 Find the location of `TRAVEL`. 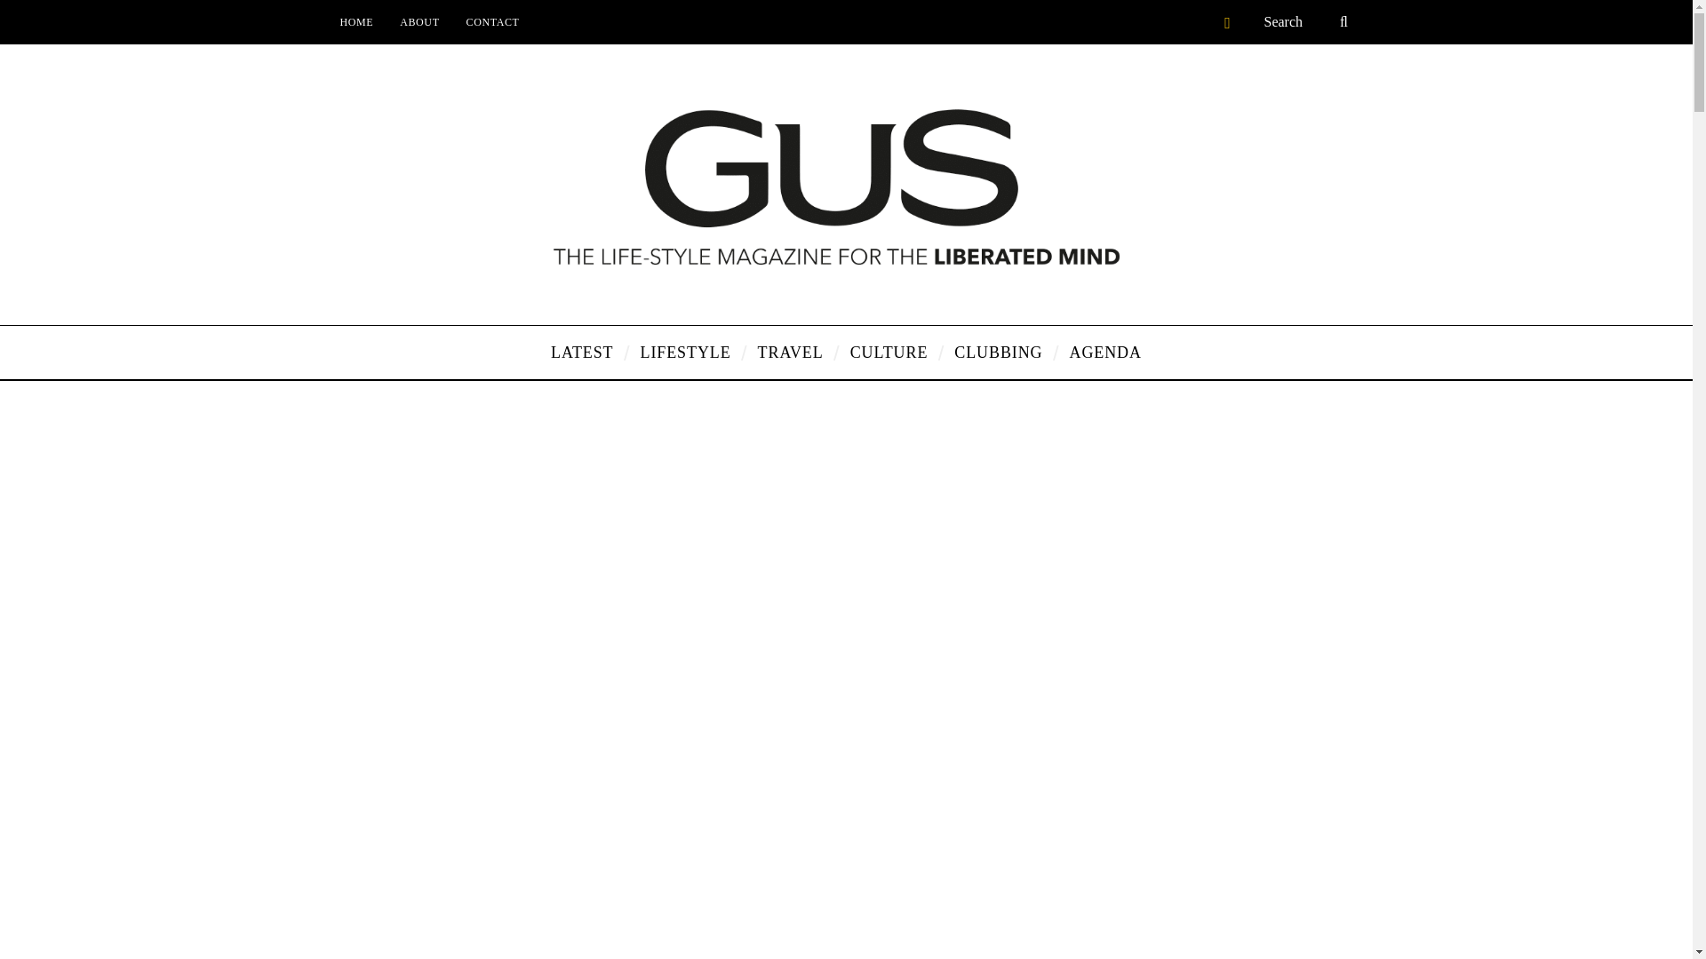

TRAVEL is located at coordinates (791, 352).